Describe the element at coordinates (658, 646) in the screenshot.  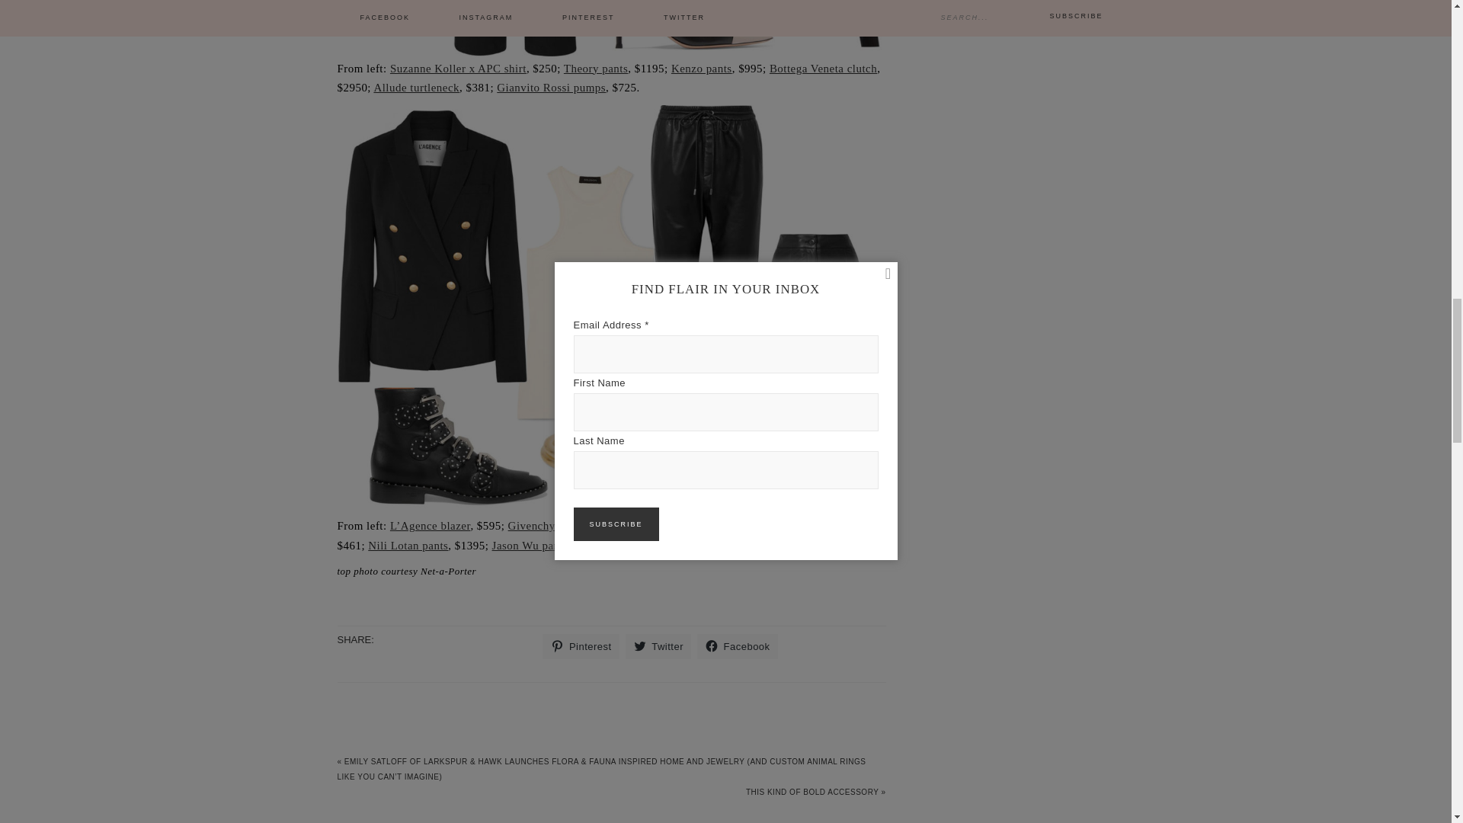
I see `Click to share on Twitter` at that location.